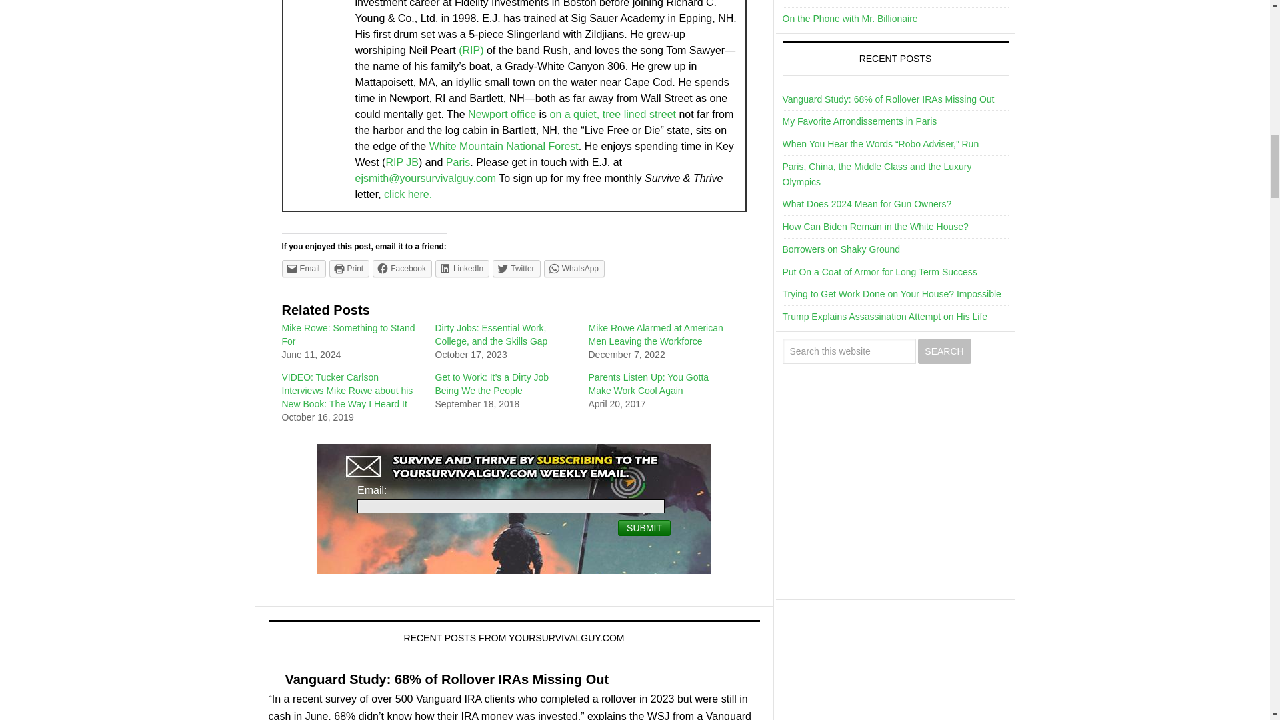 This screenshot has width=1280, height=720. What do you see at coordinates (402, 268) in the screenshot?
I see `Click to share on Facebook` at bounding box center [402, 268].